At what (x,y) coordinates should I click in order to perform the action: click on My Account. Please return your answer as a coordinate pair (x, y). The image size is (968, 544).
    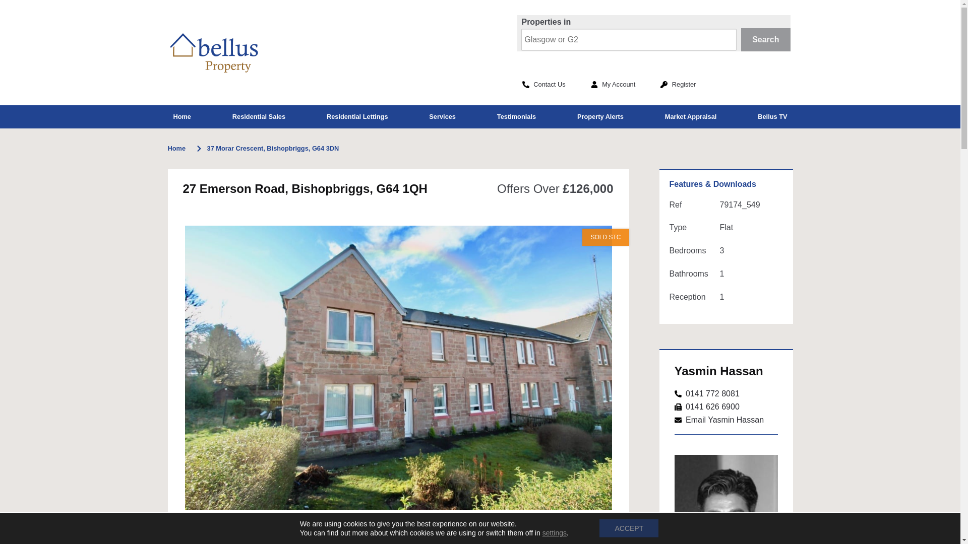
    Looking at the image, I should click on (613, 85).